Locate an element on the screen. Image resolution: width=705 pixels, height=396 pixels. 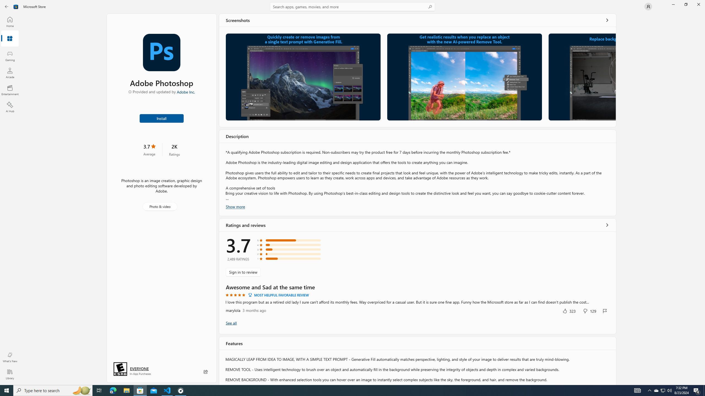
Screenshot 1 is located at coordinates (303, 77).